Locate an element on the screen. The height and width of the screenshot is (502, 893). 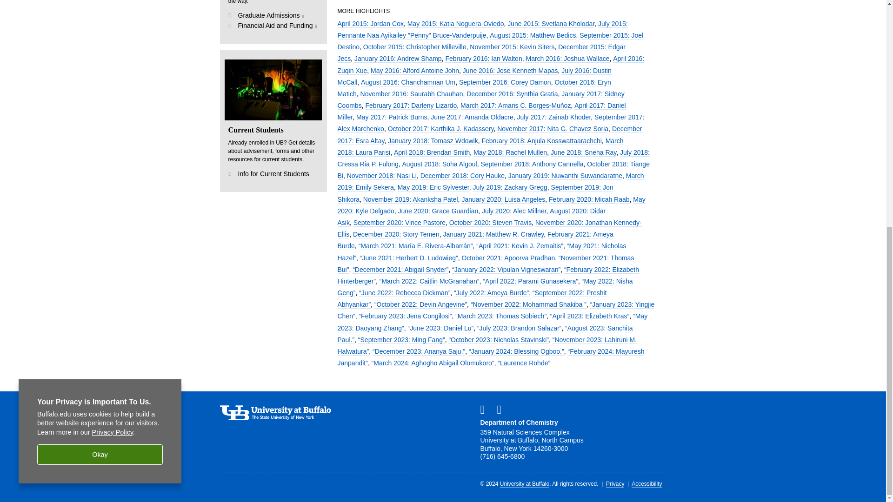
This link opens a page in a new window or tab. is located at coordinates (271, 16).